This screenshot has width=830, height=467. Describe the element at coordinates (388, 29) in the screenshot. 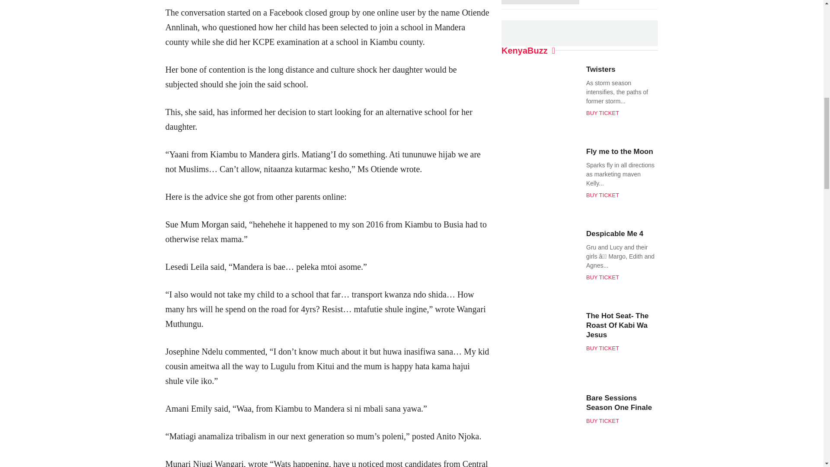

I see `Facebook` at that location.